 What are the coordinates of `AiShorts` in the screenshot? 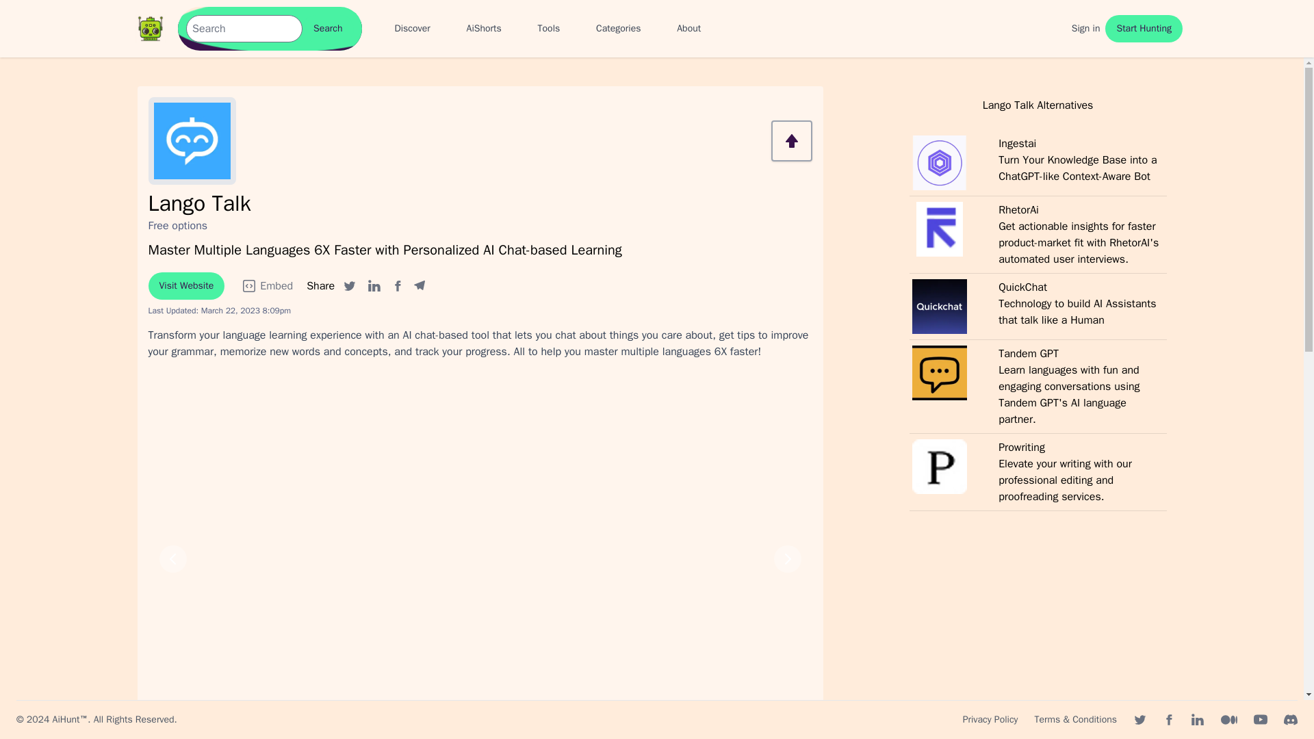 It's located at (484, 29).